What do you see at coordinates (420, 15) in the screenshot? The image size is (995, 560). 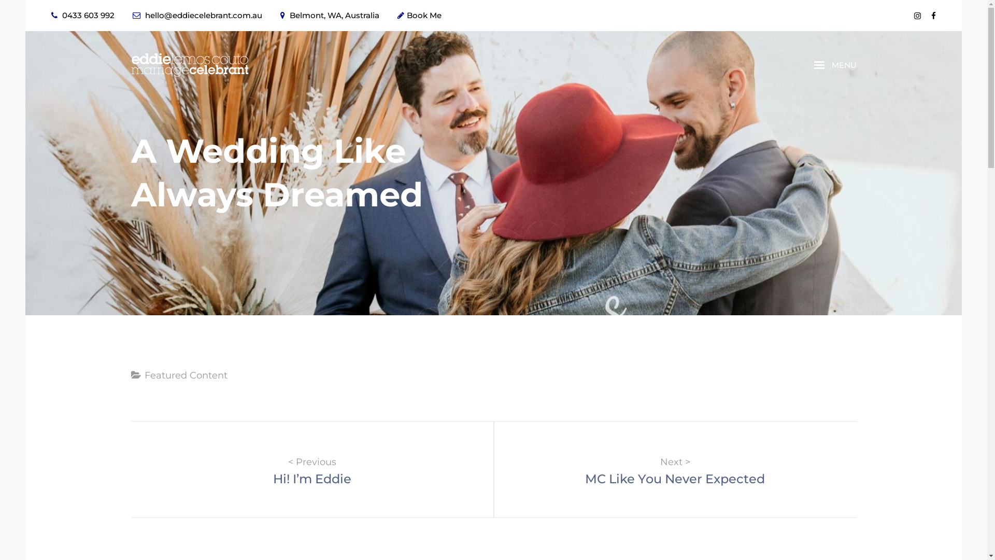 I see `Book Me` at bounding box center [420, 15].